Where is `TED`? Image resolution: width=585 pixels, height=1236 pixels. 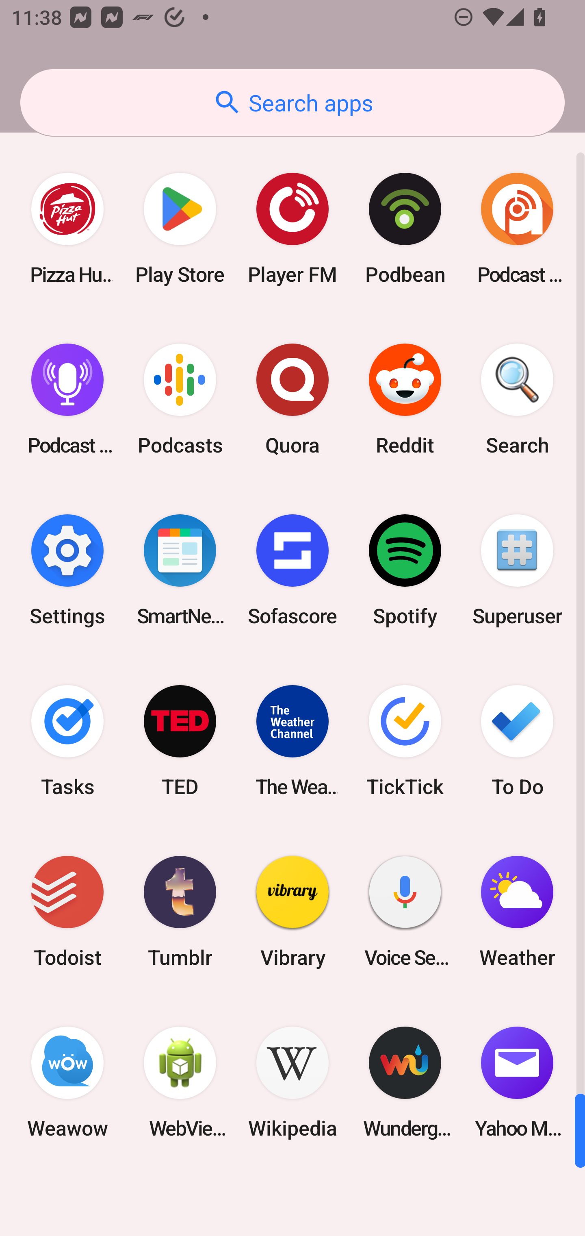
TED is located at coordinates (180, 740).